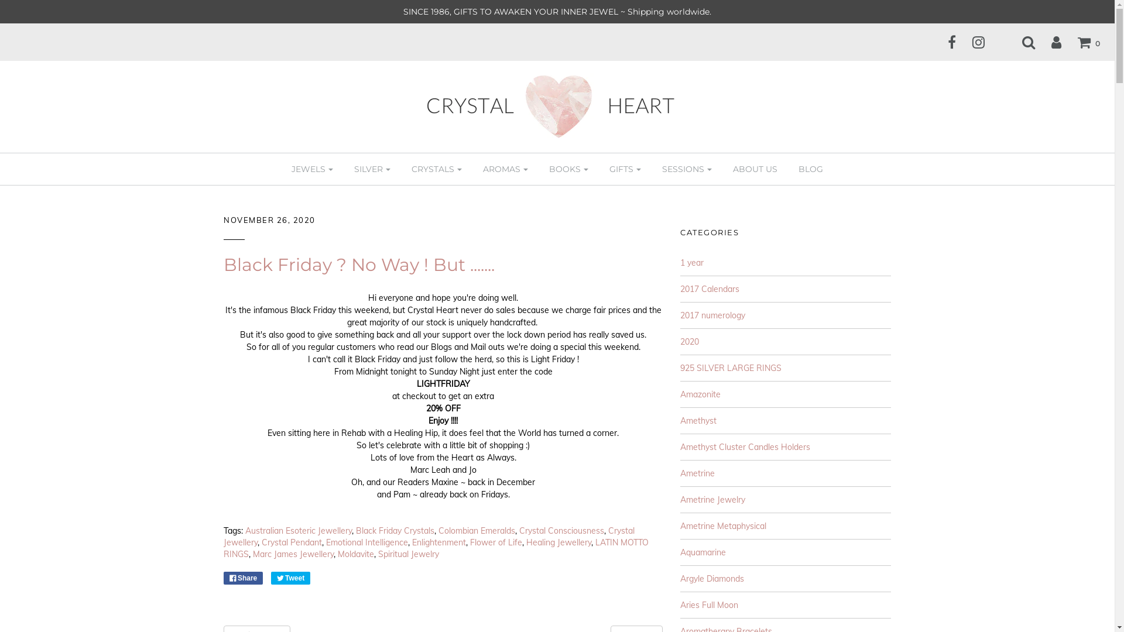 The width and height of the screenshot is (1124, 632). Describe the element at coordinates (703, 552) in the screenshot. I see `Aquamarine` at that location.